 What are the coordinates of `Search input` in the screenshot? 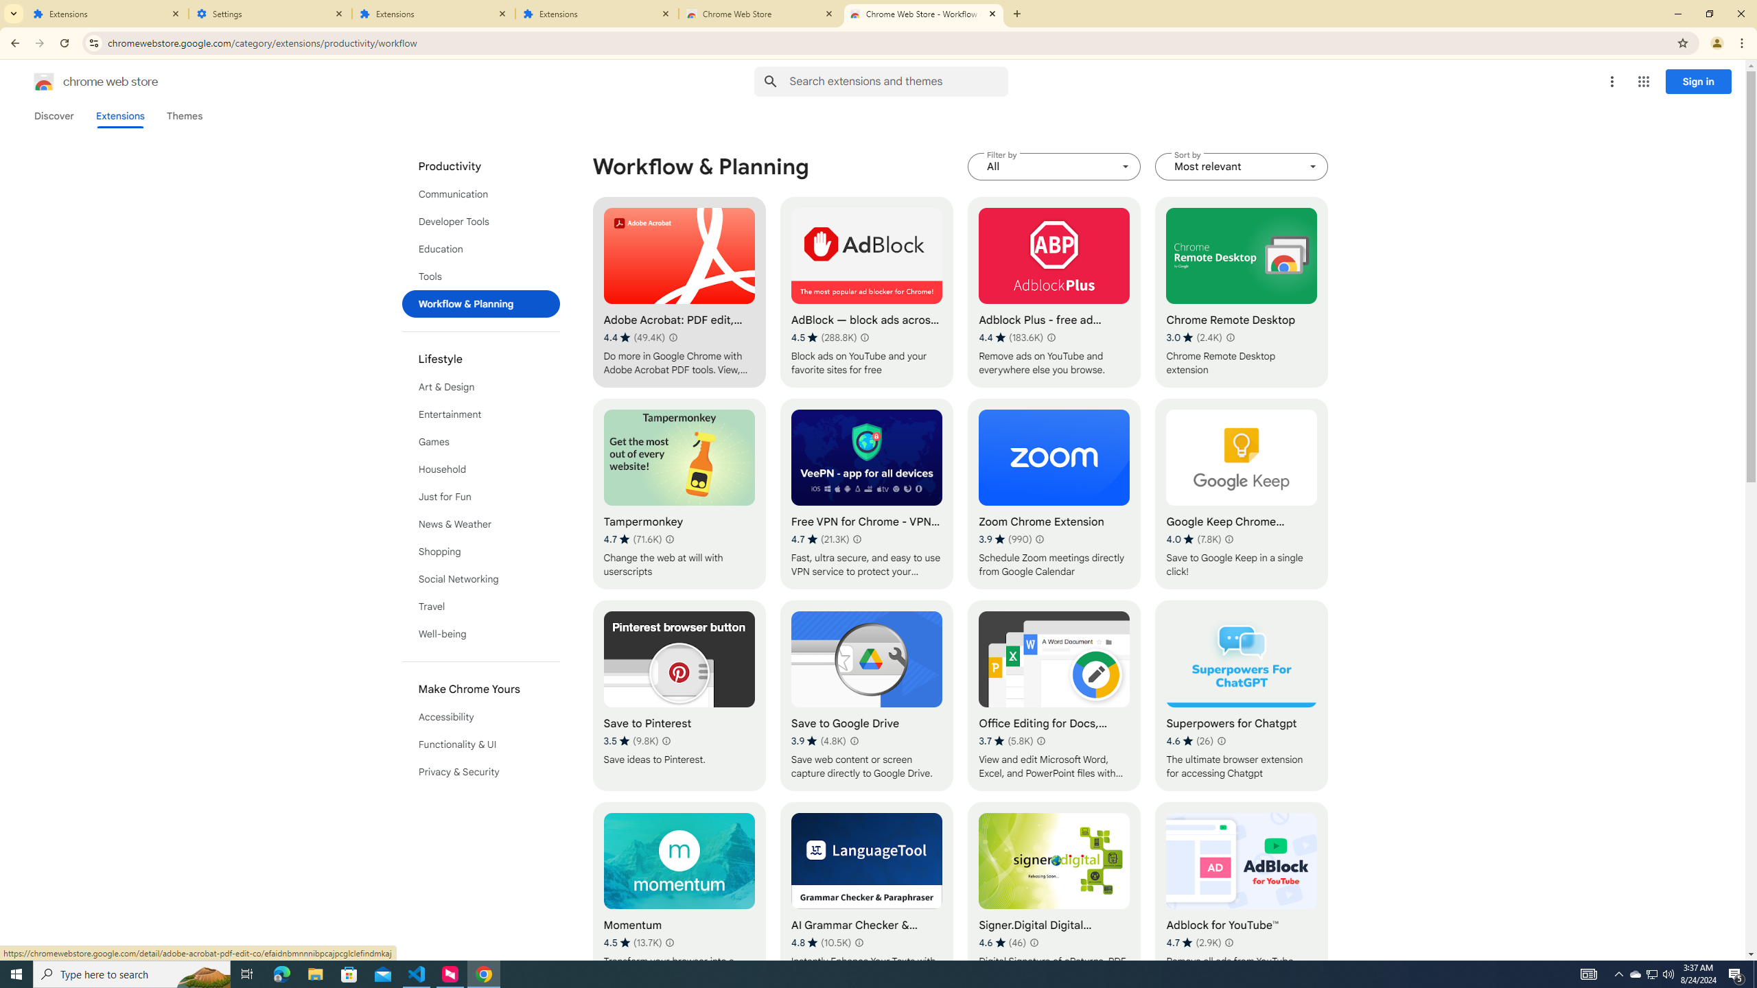 It's located at (898, 81).